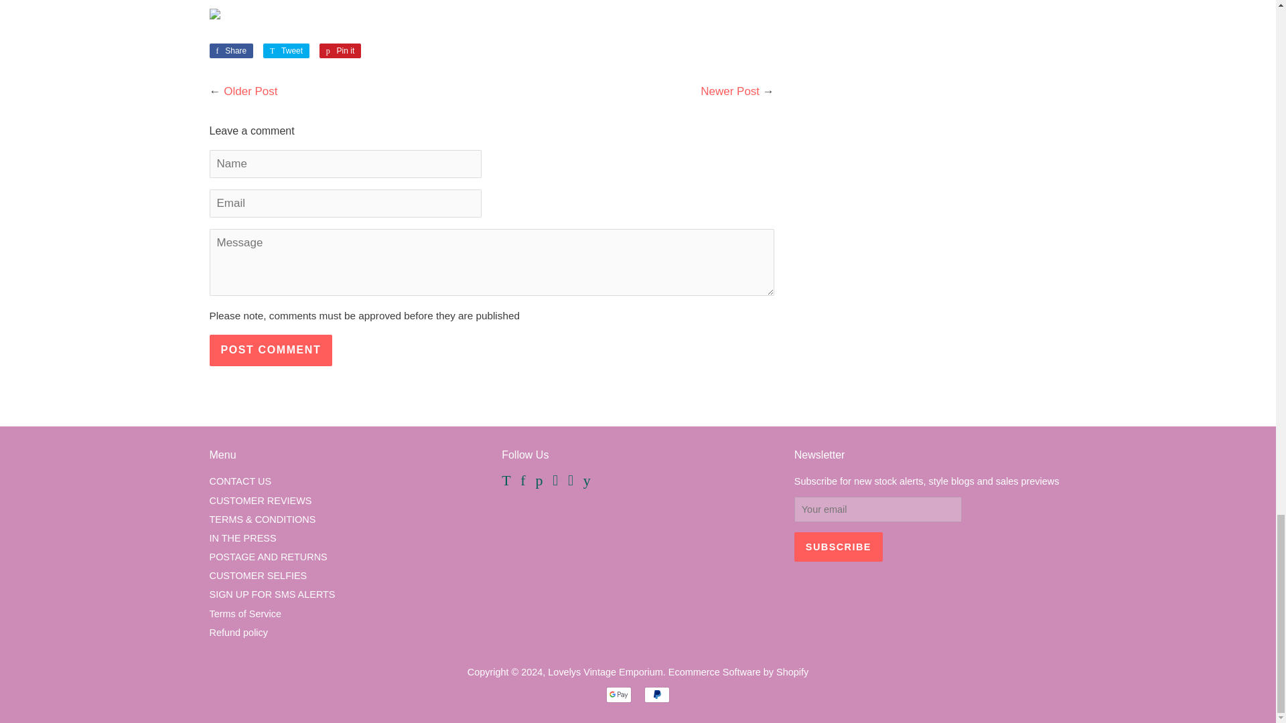 The width and height of the screenshot is (1286, 723). I want to click on SIGN UP FOR SMS ALERTS, so click(242, 538).